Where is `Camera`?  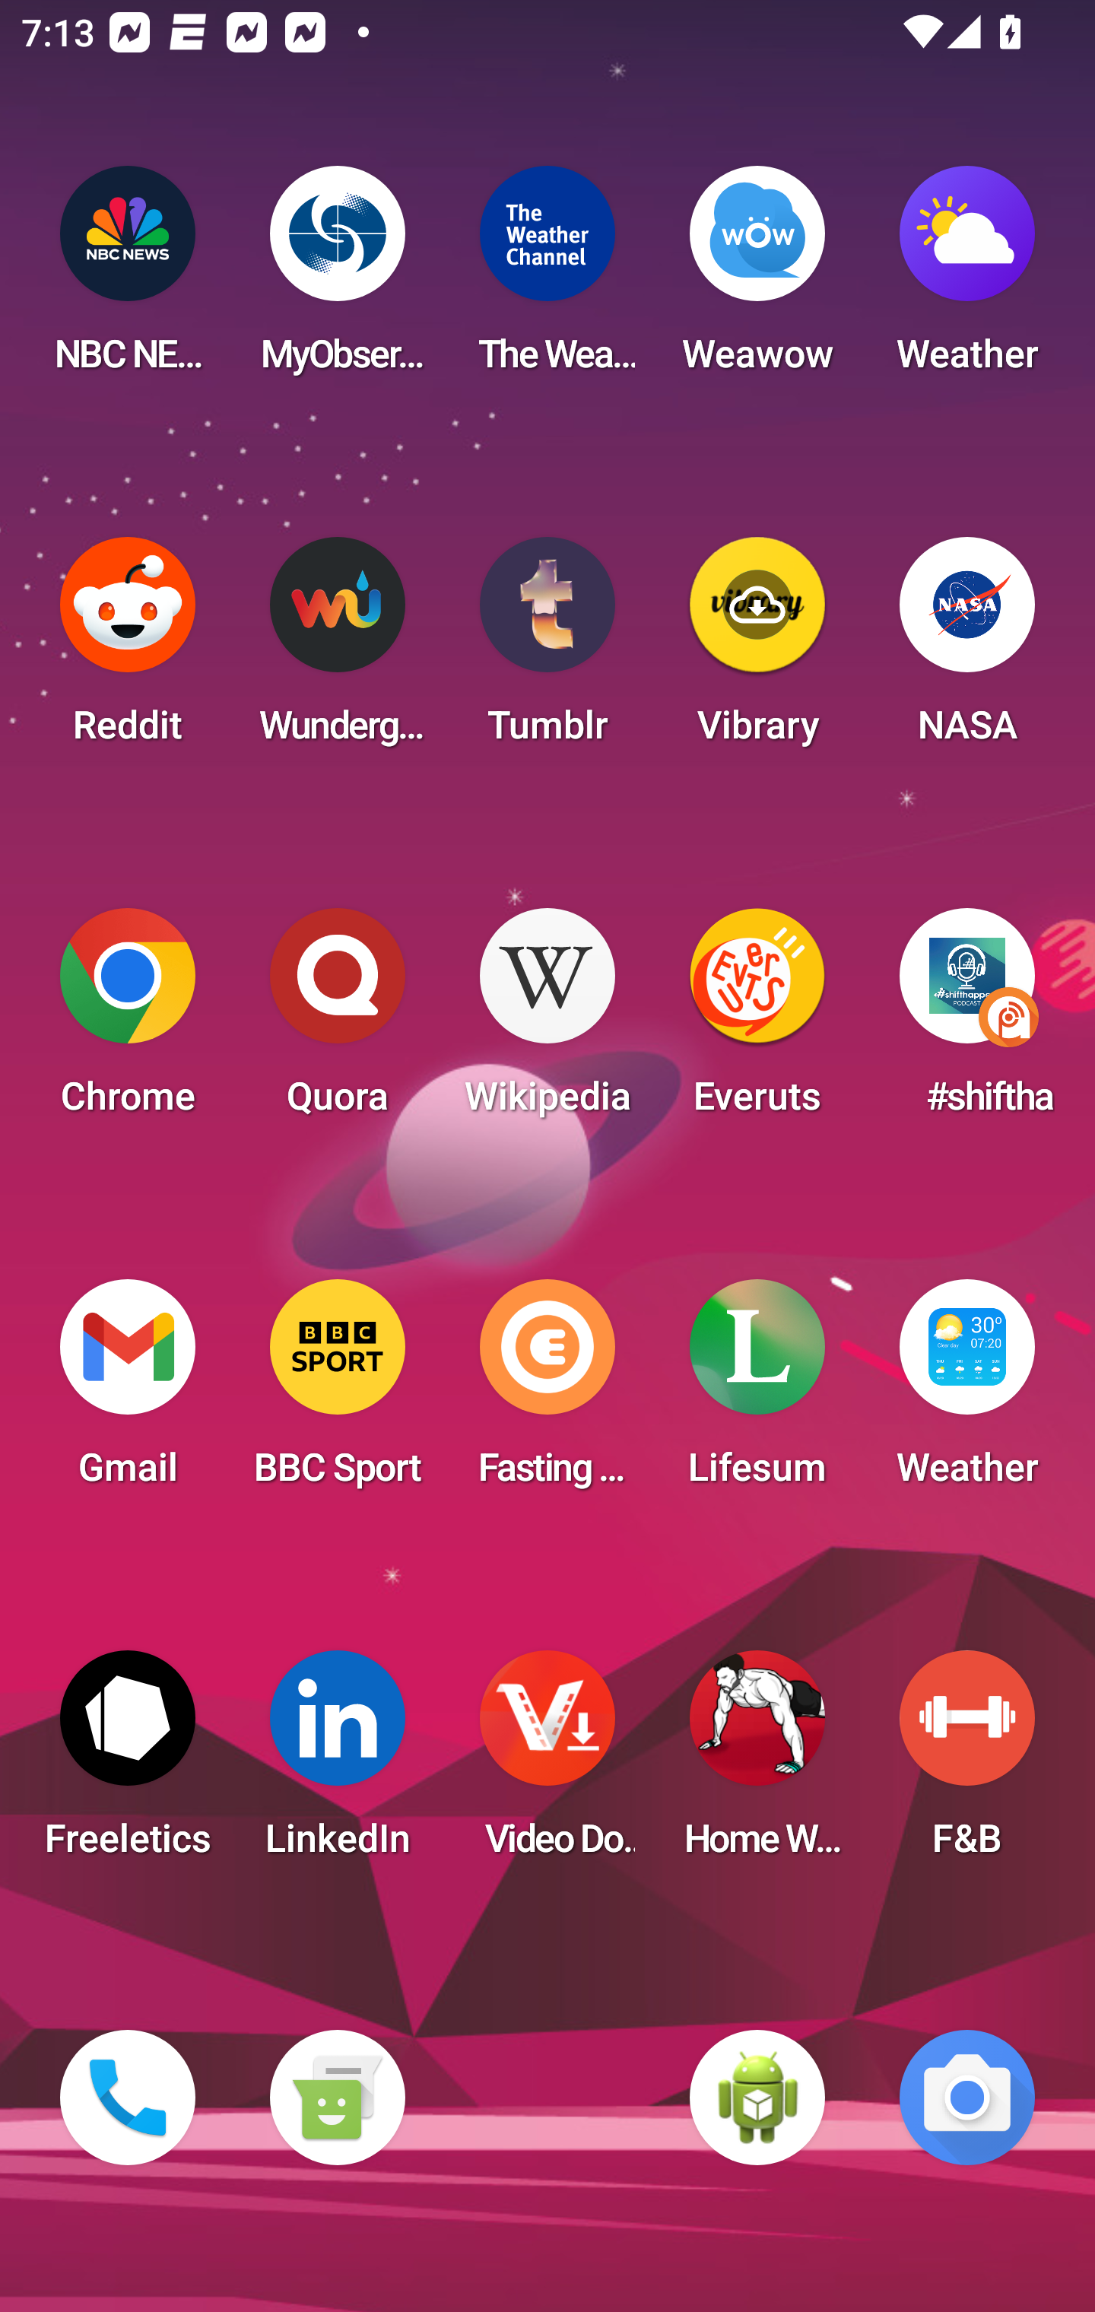 Camera is located at coordinates (967, 2098).